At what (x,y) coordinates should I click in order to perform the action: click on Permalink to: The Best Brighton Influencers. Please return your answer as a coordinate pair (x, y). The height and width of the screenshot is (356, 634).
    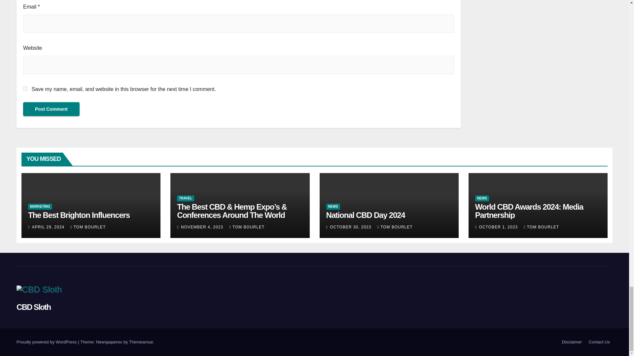
    Looking at the image, I should click on (79, 215).